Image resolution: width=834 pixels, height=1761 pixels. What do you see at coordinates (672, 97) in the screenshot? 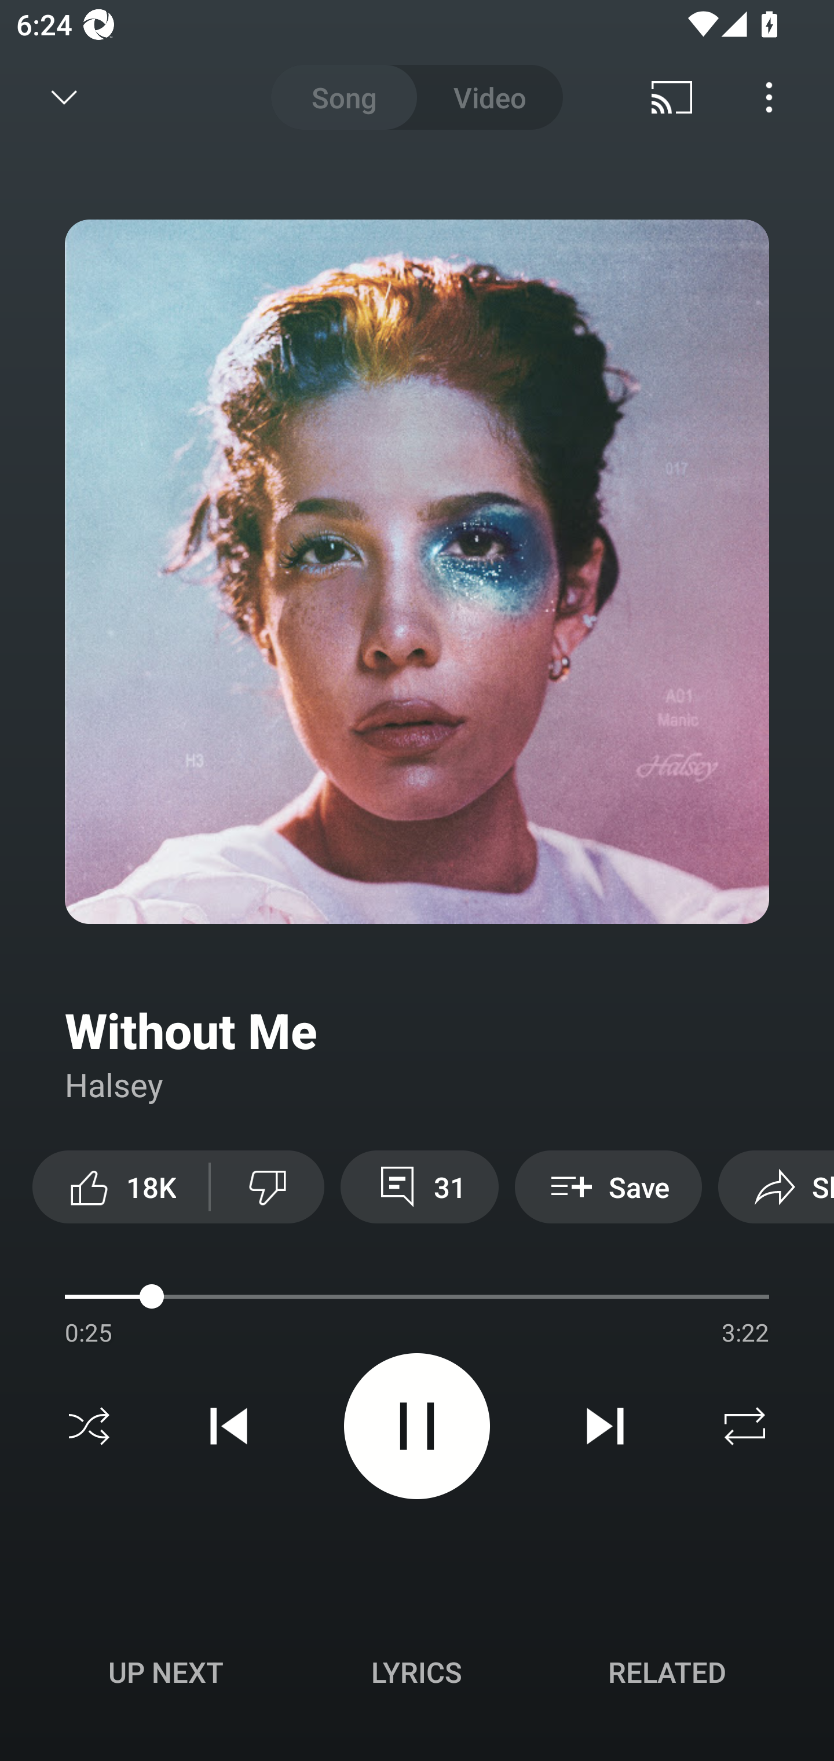
I see `Cast. Disconnected` at bounding box center [672, 97].